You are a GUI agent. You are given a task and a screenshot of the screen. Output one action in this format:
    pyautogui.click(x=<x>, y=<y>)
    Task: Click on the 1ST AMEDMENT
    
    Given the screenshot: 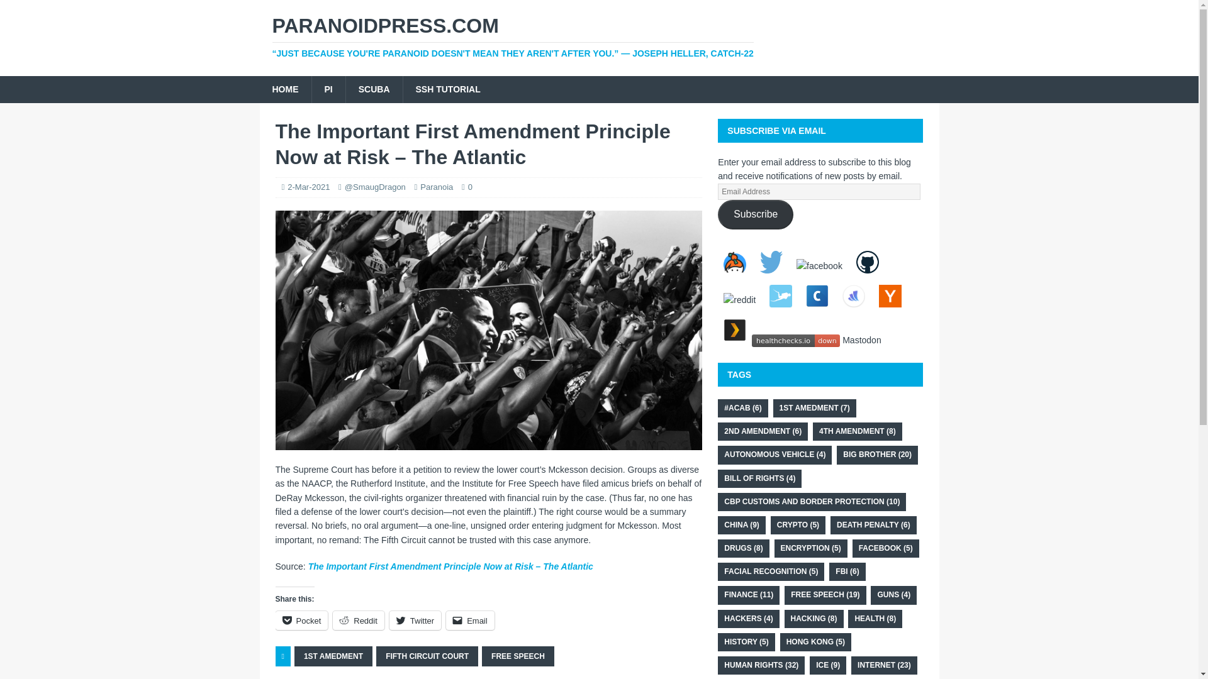 What is the action you would take?
    pyautogui.click(x=333, y=656)
    